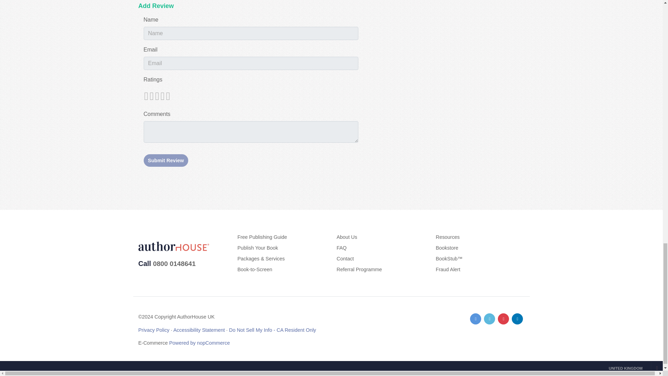  I want to click on Book-to-Screen, so click(254, 269).